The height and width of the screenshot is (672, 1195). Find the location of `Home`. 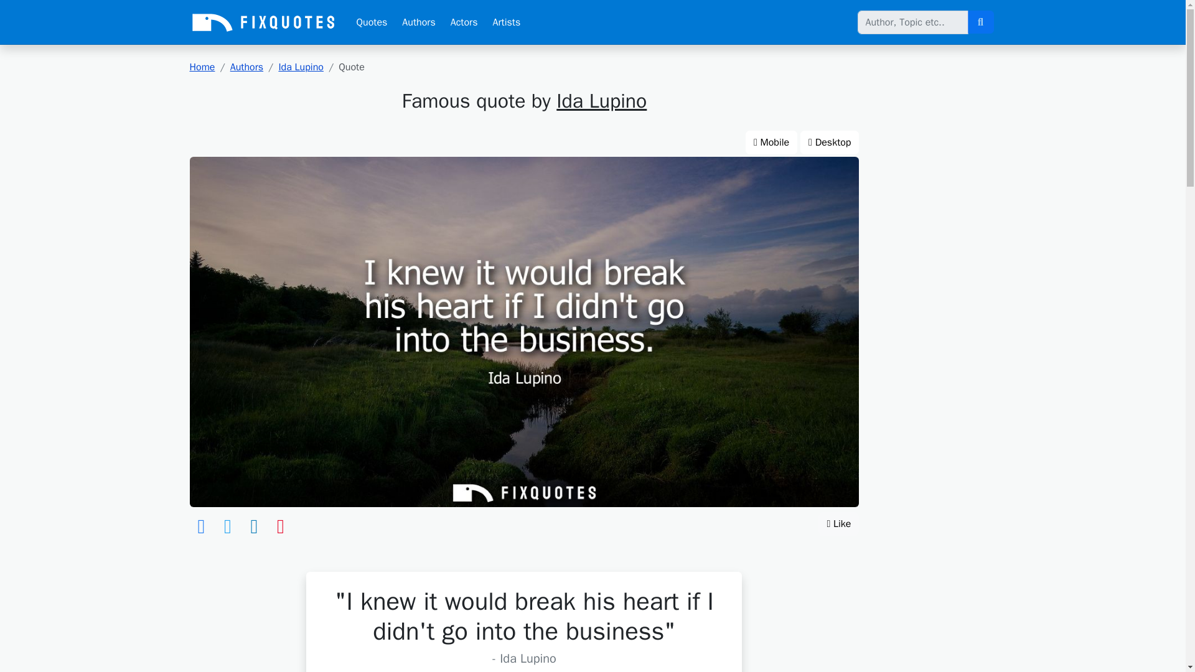

Home is located at coordinates (202, 67).